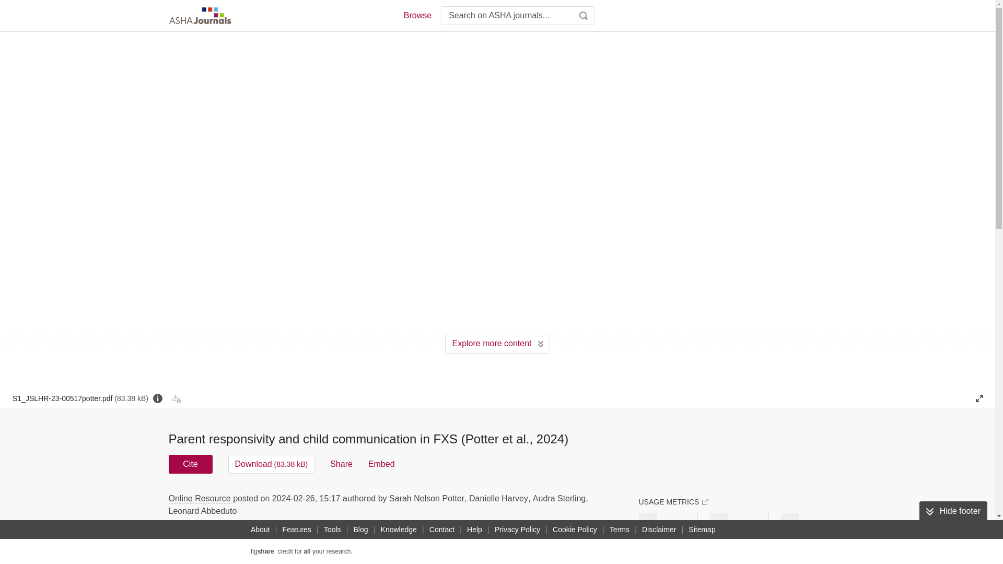 The width and height of the screenshot is (1003, 564). Describe the element at coordinates (381, 464) in the screenshot. I see `Embed` at that location.